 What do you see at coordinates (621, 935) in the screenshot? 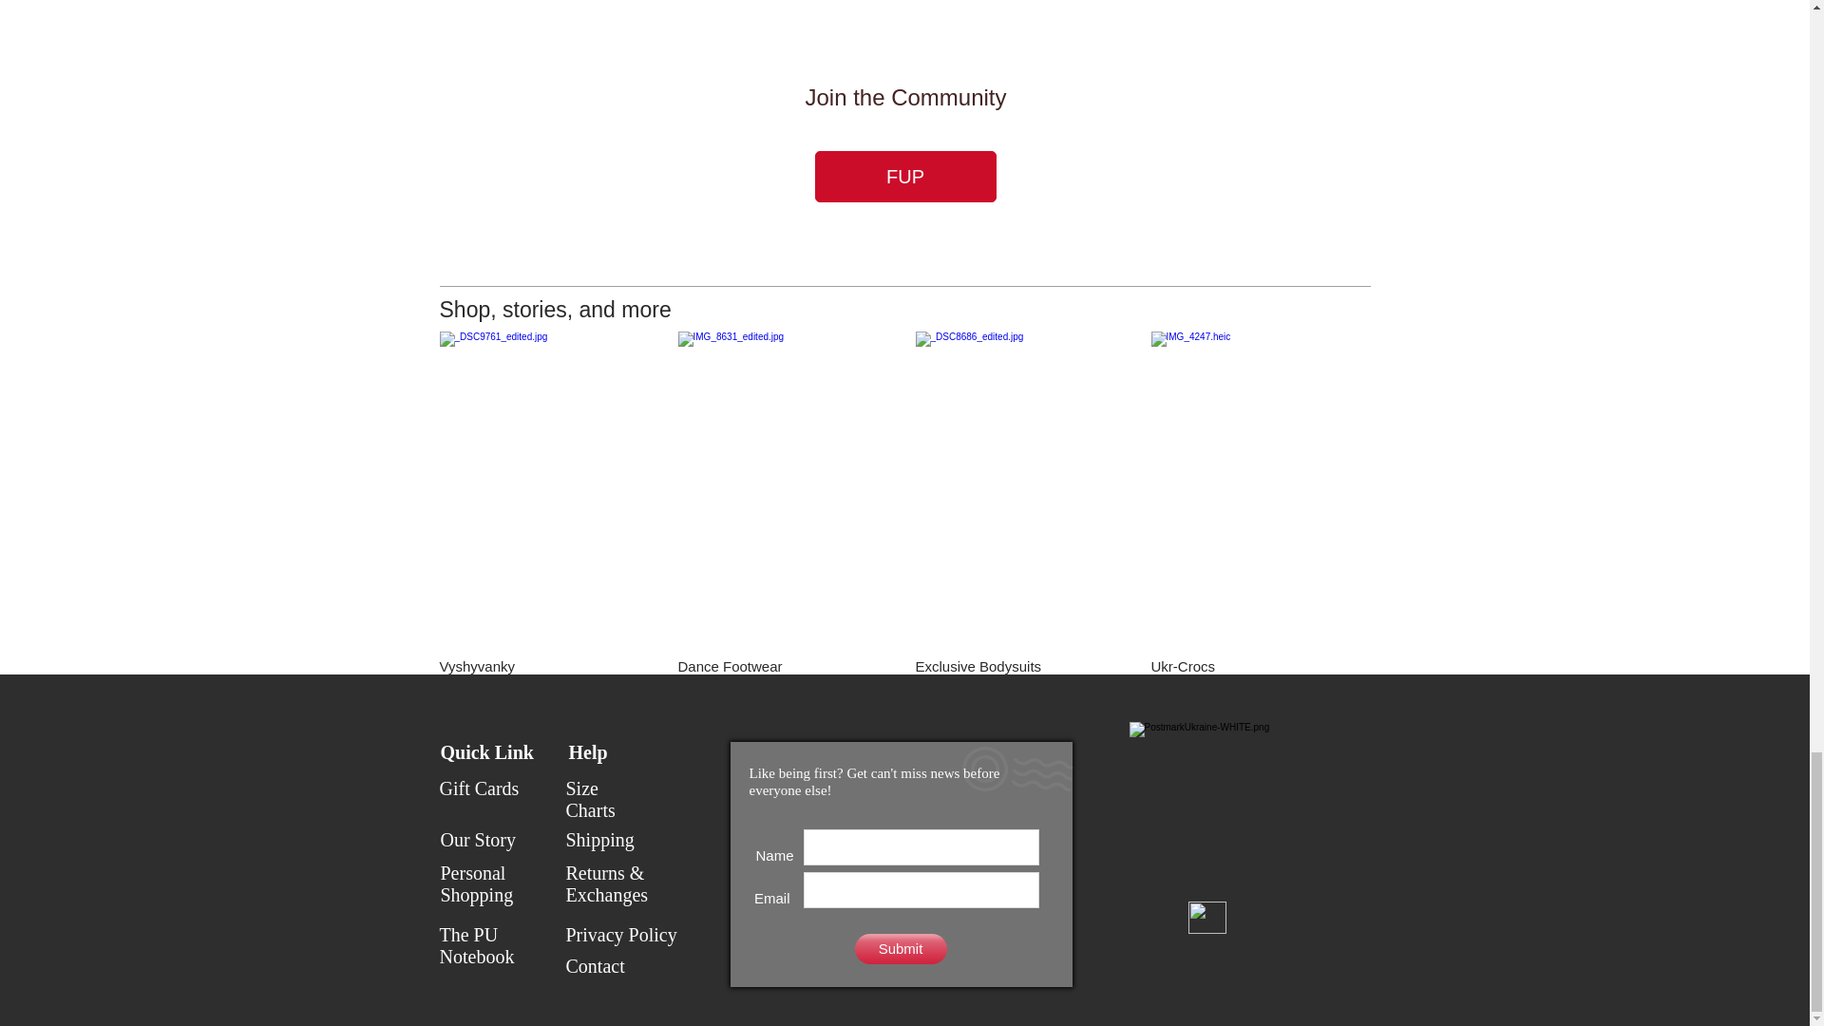
I see `Privacy Policy` at bounding box center [621, 935].